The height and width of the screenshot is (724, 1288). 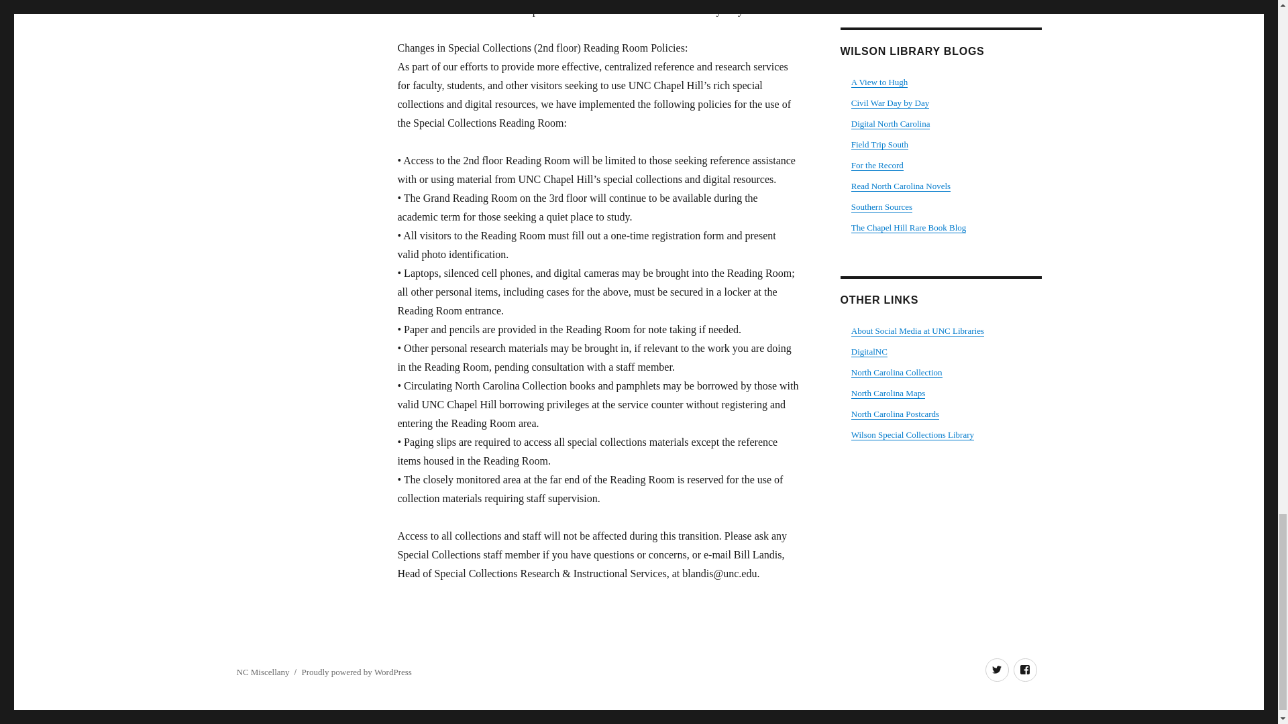 I want to click on  Processing the Hugh Morton Photographs and Films, so click(x=879, y=82).